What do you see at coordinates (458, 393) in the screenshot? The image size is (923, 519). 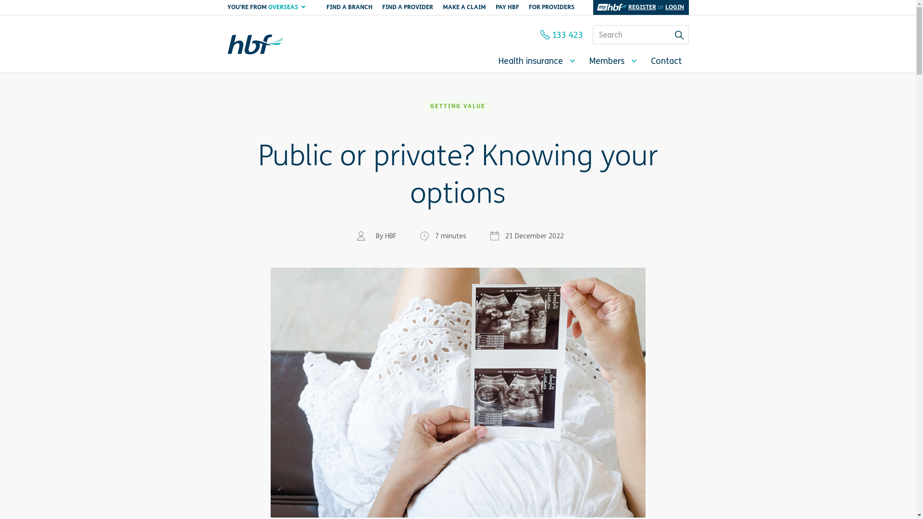 I see `Maternity pregnancy` at bounding box center [458, 393].